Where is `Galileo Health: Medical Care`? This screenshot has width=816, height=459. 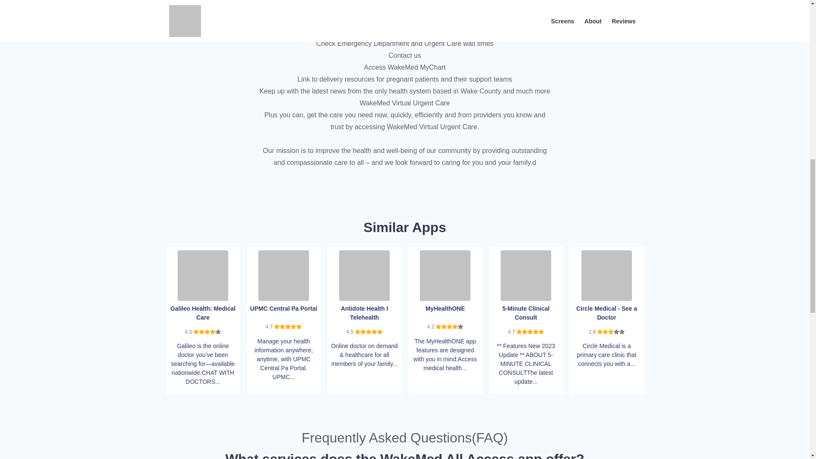
Galileo Health: Medical Care is located at coordinates (203, 275).